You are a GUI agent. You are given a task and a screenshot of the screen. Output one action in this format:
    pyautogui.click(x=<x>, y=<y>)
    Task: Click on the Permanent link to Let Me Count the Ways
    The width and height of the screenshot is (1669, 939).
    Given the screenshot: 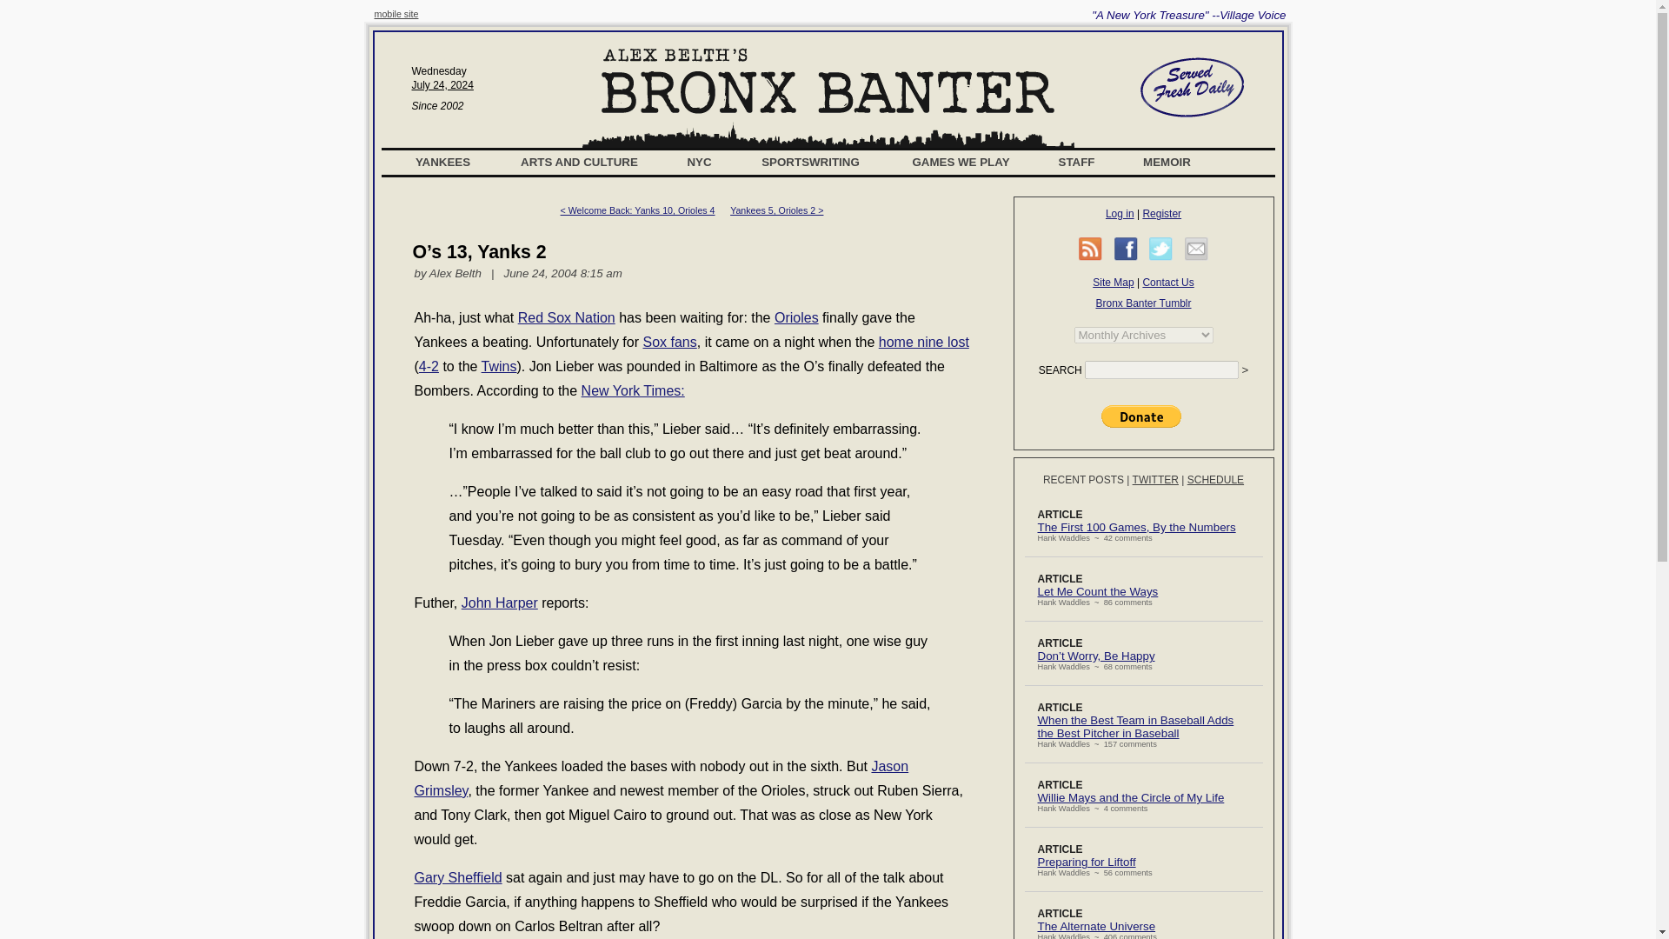 What is the action you would take?
    pyautogui.click(x=1098, y=591)
    